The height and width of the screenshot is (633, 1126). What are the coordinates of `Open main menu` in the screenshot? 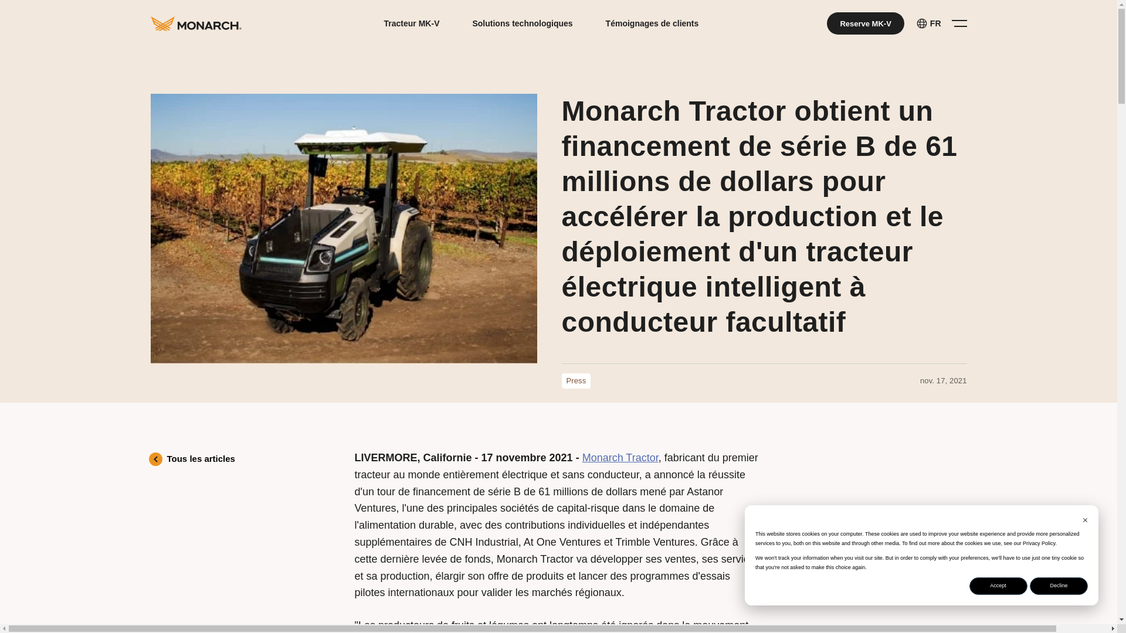 It's located at (956, 23).